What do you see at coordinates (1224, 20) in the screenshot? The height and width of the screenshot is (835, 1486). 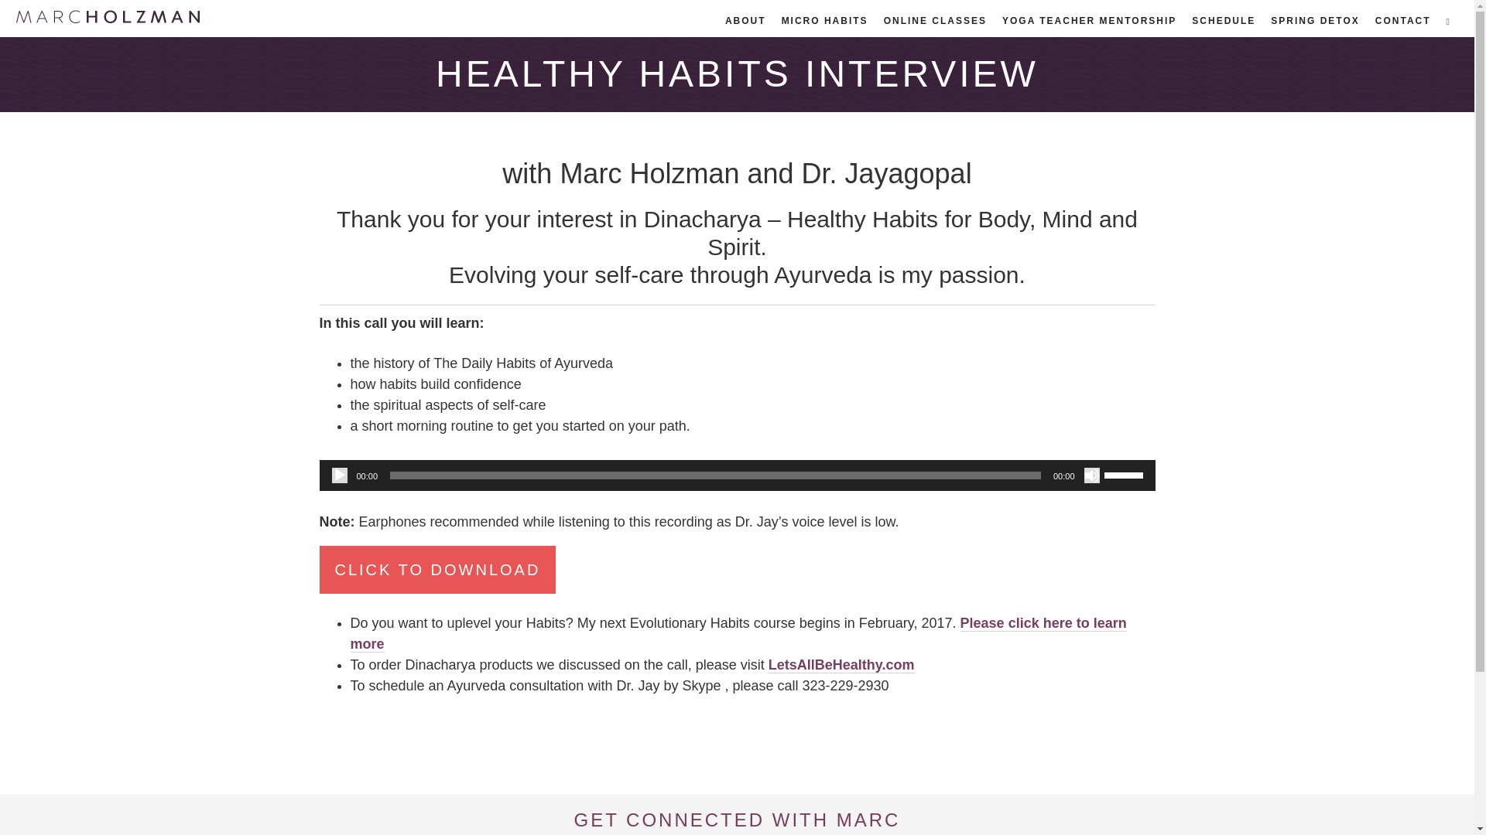 I see `SCHEDULE` at bounding box center [1224, 20].